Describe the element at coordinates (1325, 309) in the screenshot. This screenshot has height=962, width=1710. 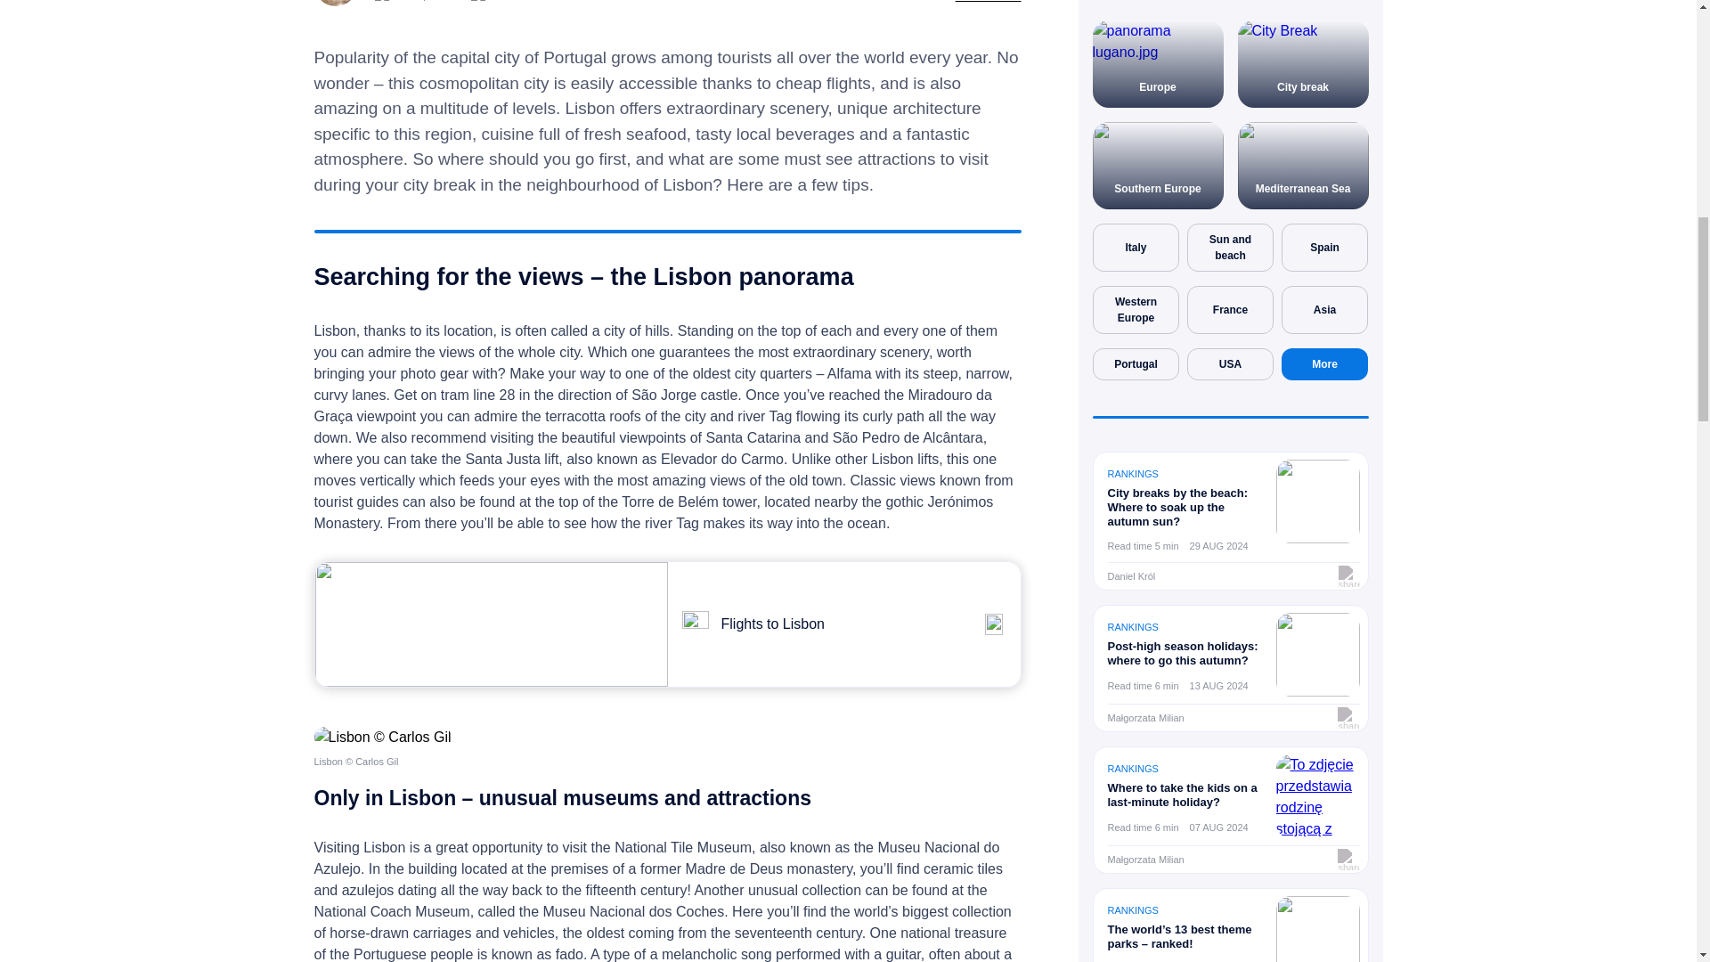
I see `Asia` at that location.